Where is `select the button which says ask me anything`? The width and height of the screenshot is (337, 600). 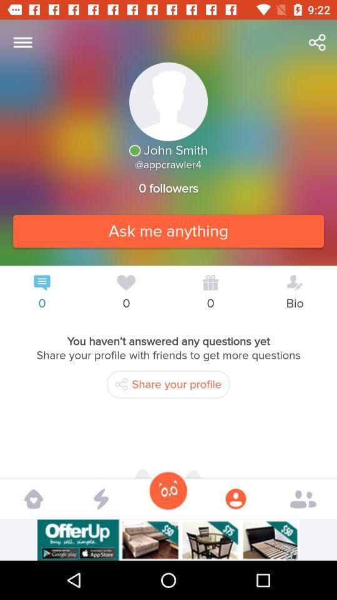
select the button which says ask me anything is located at coordinates (168, 231).